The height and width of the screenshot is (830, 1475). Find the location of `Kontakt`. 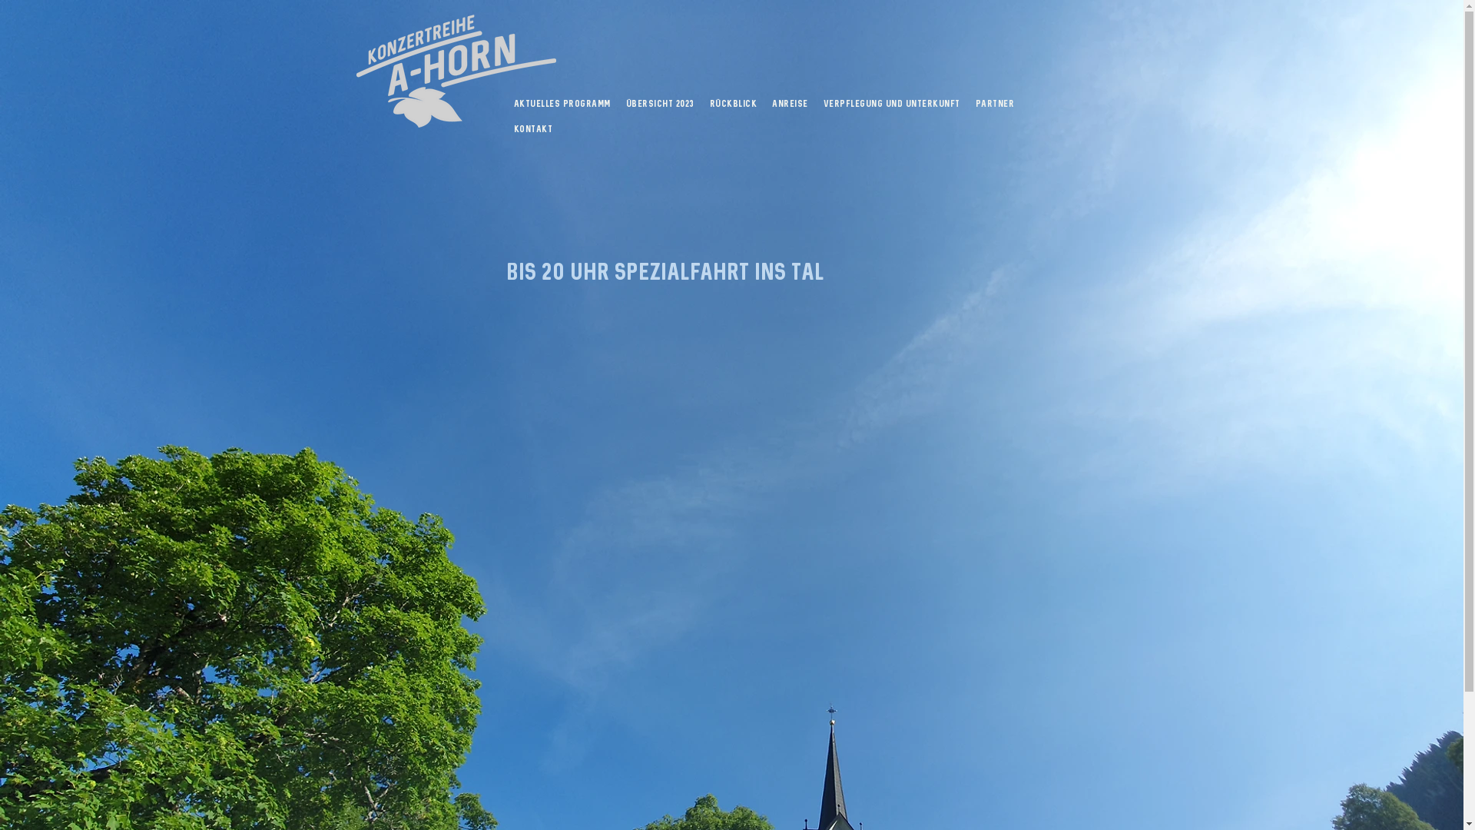

Kontakt is located at coordinates (533, 129).